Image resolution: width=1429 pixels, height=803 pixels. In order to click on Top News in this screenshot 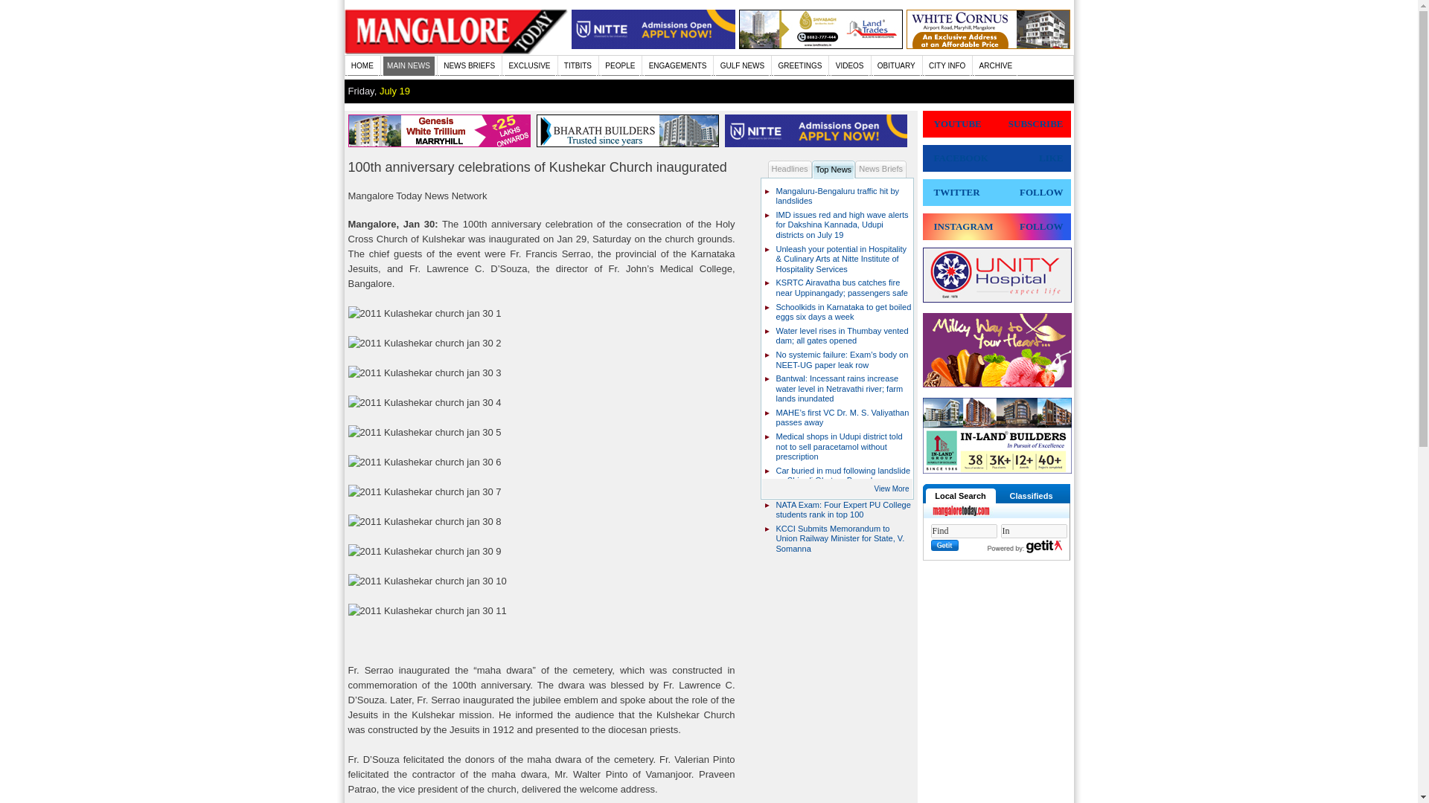, I will do `click(834, 170)`.